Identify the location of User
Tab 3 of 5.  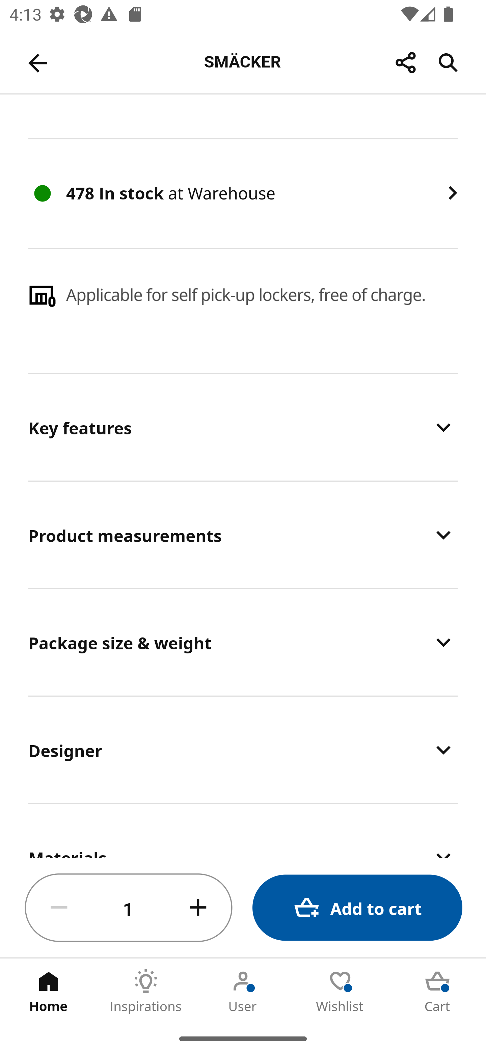
(243, 991).